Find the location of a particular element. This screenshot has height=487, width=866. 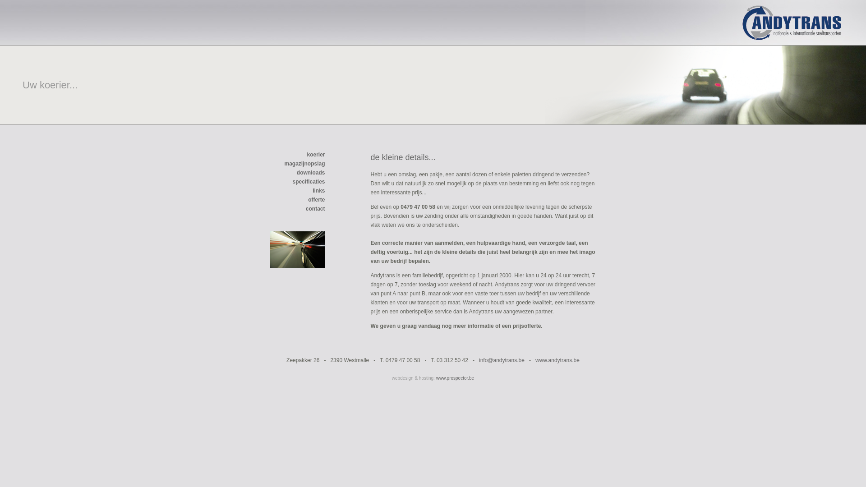

links is located at coordinates (318, 191).